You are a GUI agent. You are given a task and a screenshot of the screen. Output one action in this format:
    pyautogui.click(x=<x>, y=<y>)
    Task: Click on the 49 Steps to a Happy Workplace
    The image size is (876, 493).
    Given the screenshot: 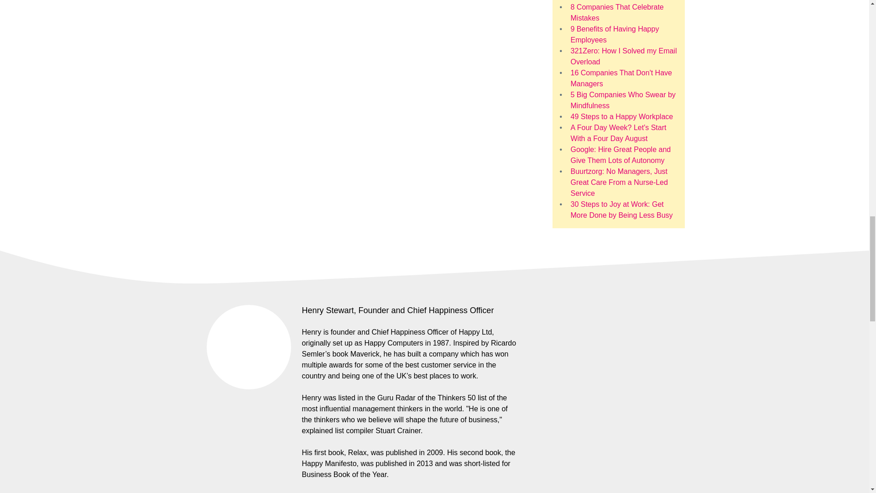 What is the action you would take?
    pyautogui.click(x=621, y=116)
    